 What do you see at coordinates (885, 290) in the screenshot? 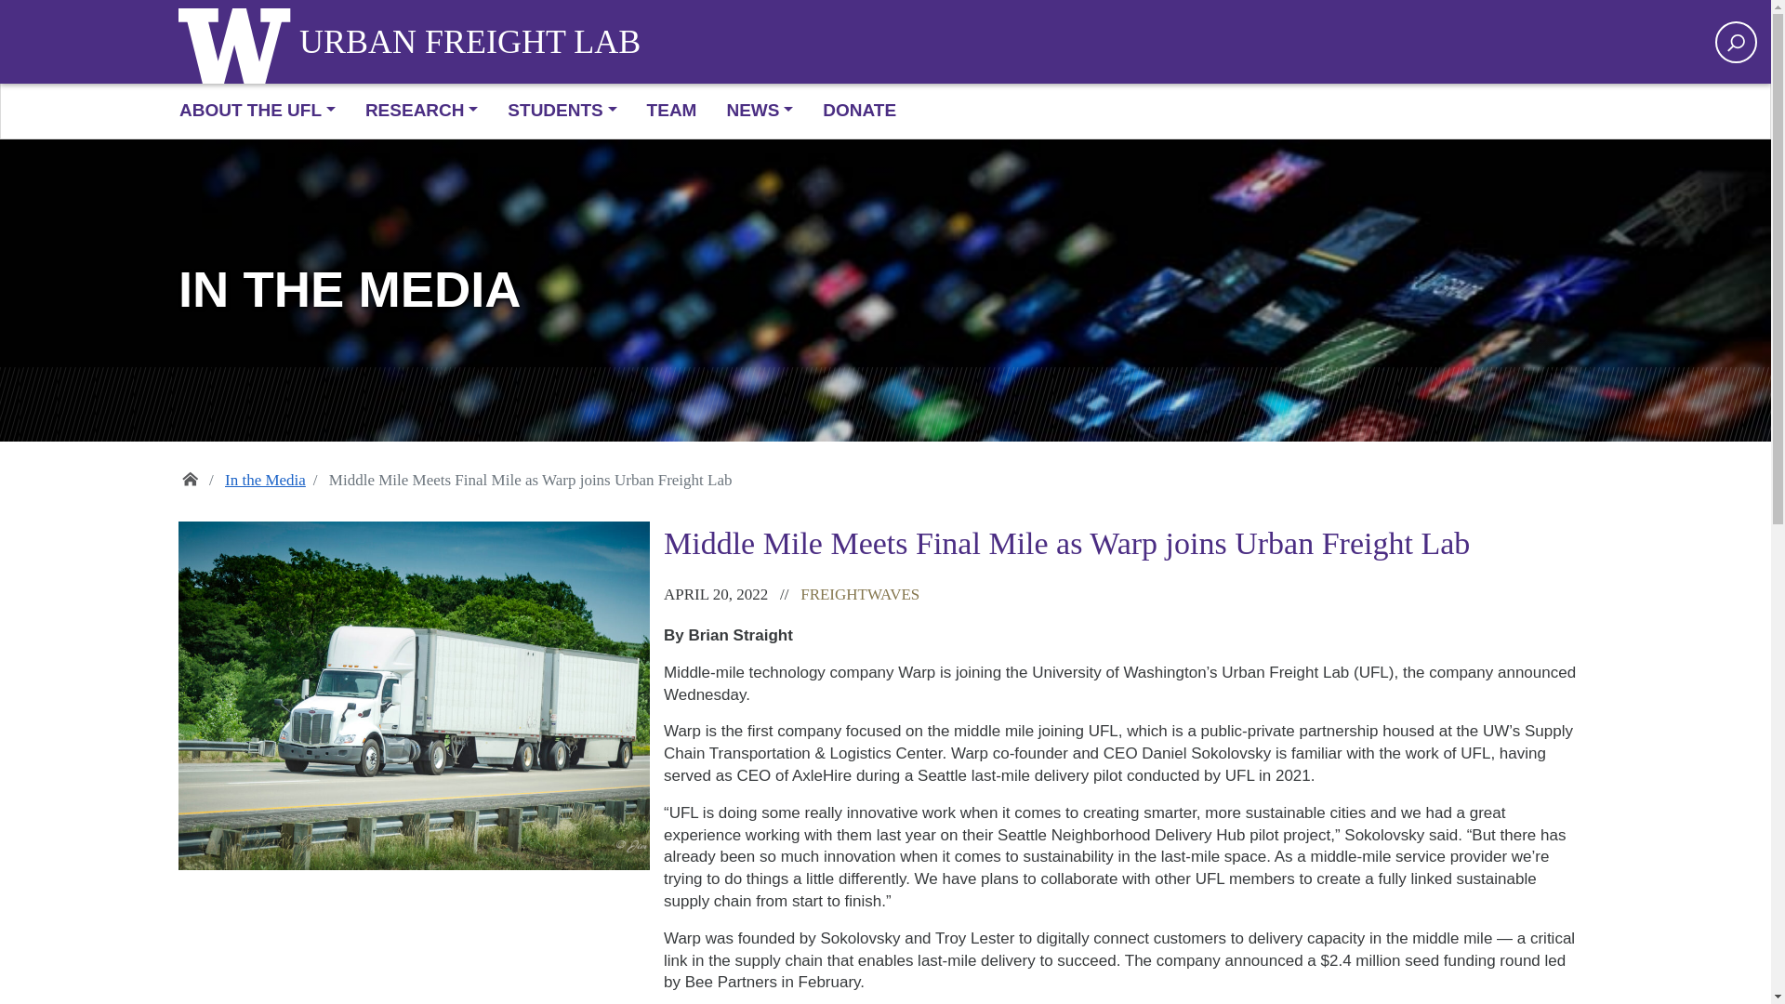
I see `Urban Freight Lab: In the Media` at bounding box center [885, 290].